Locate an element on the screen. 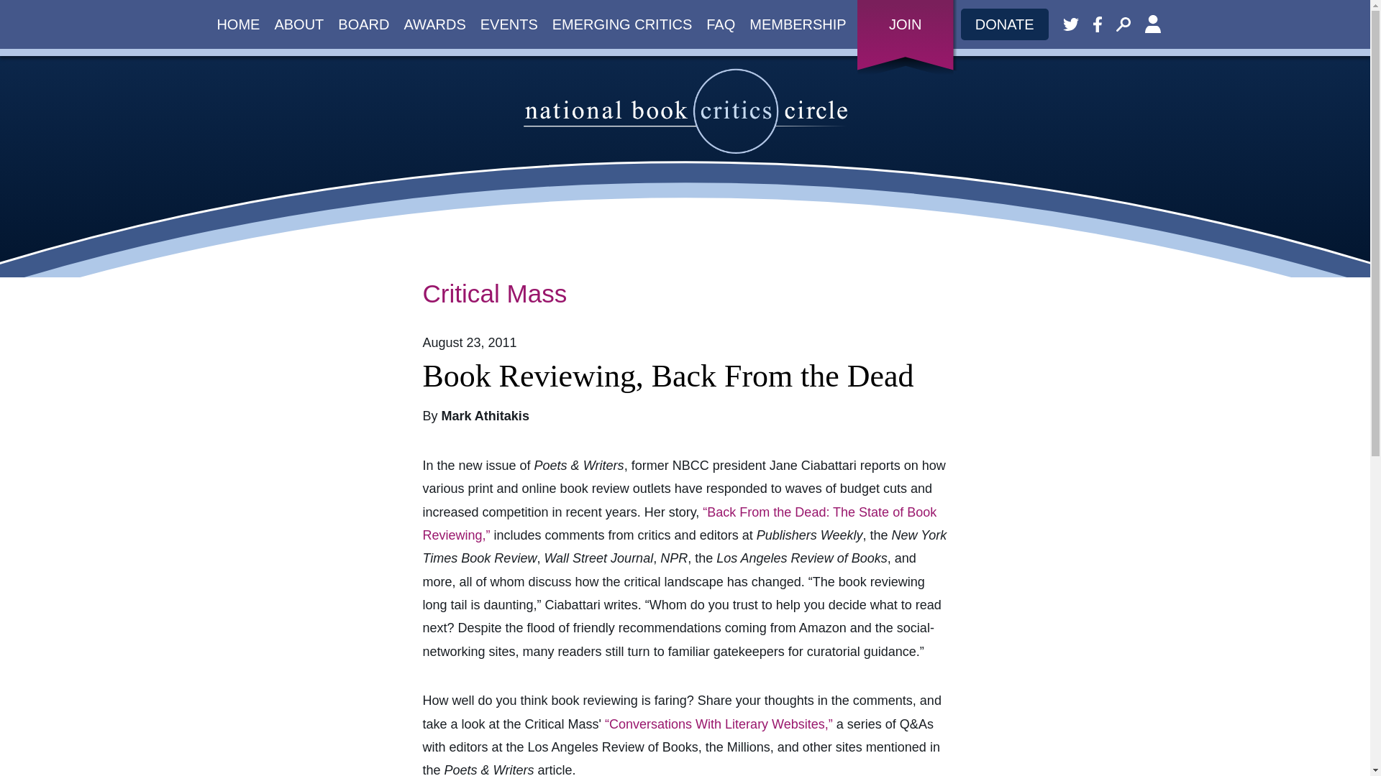  DONATE is located at coordinates (1004, 24).